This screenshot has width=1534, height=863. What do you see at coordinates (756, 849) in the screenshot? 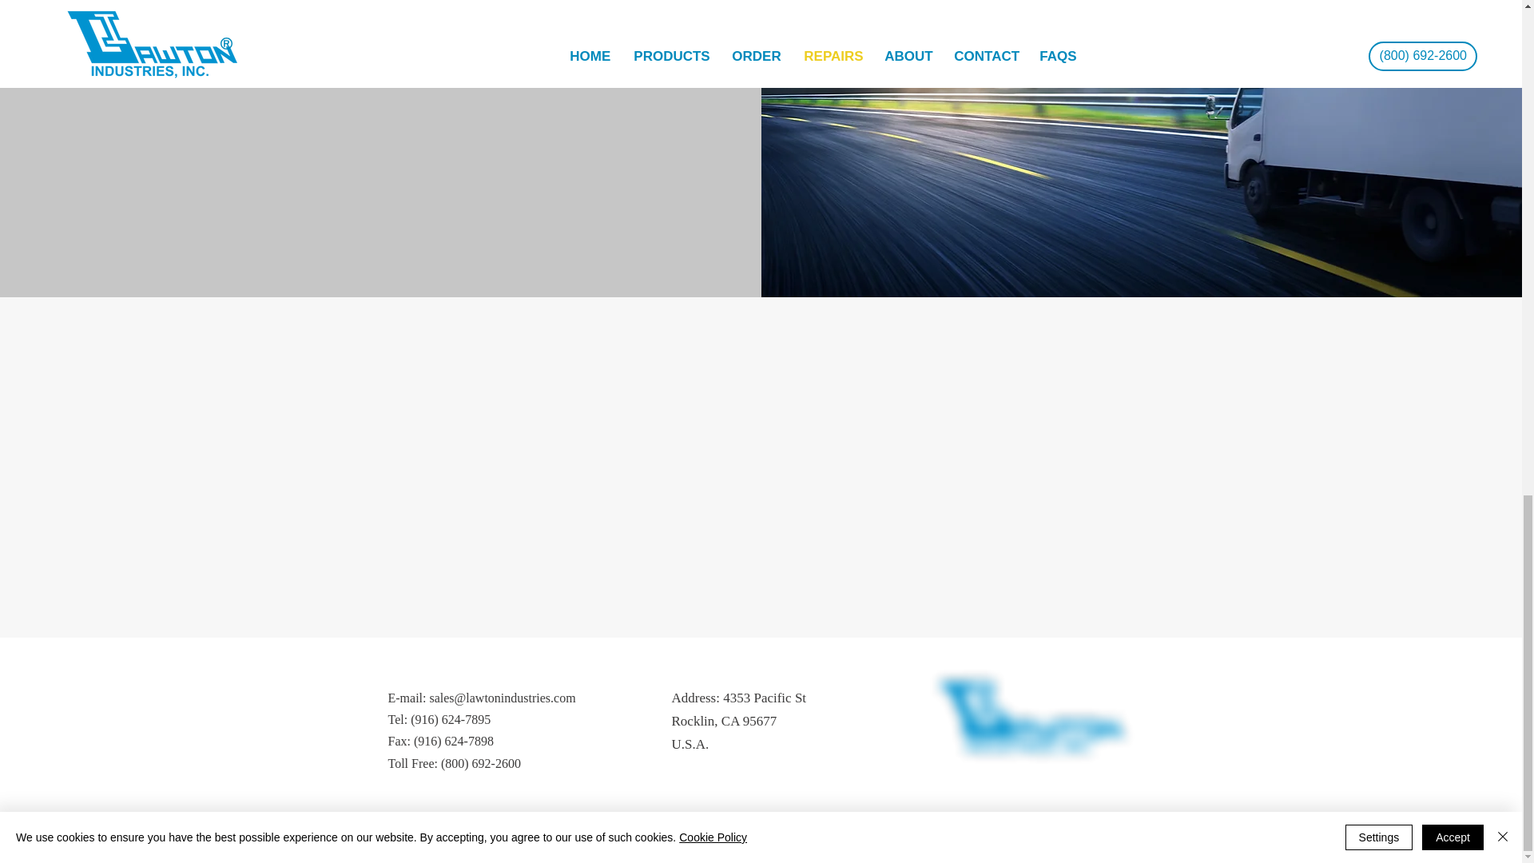
I see `Industrial Business Website Design` at bounding box center [756, 849].